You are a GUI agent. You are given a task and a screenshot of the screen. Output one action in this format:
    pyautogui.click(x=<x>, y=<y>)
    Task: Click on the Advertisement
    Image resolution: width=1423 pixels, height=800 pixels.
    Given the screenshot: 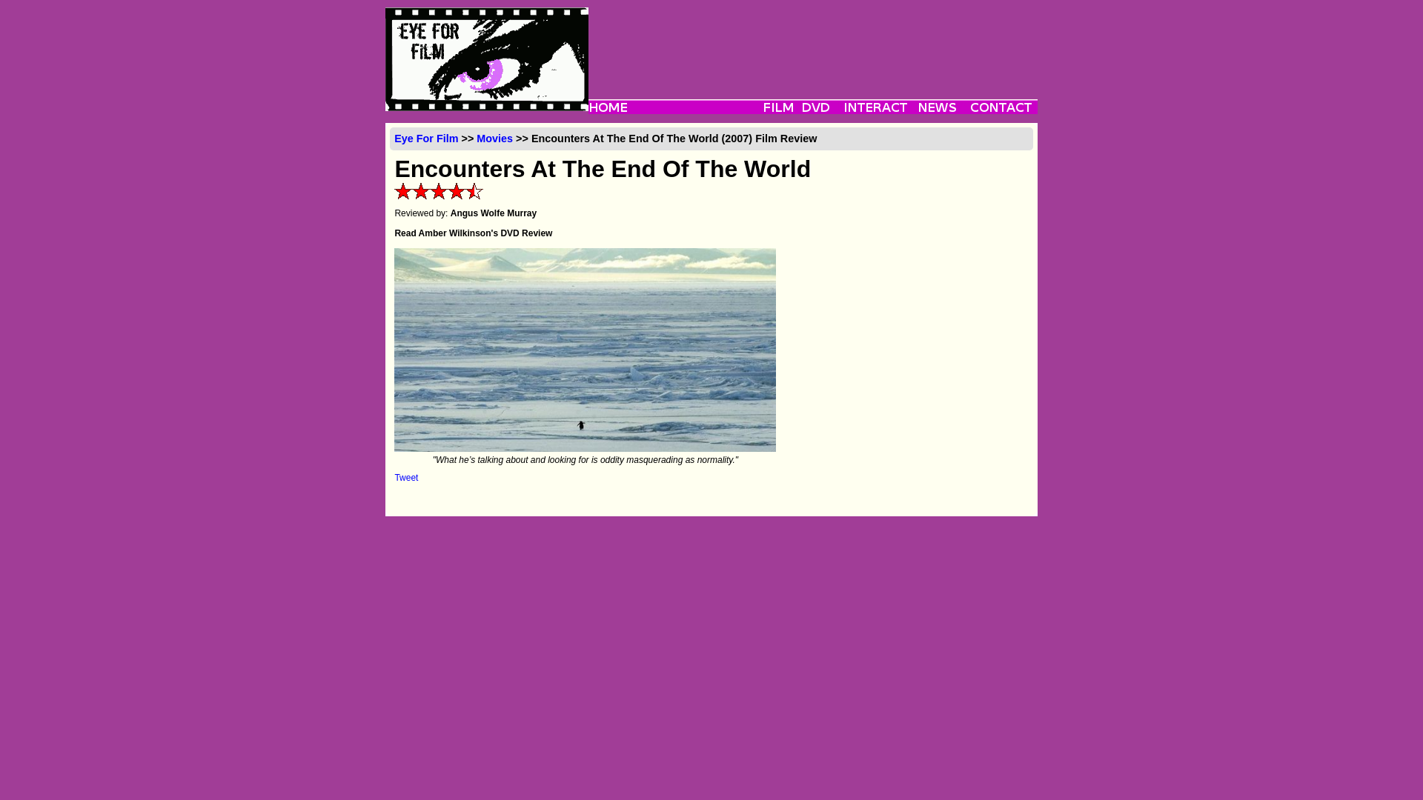 What is the action you would take?
    pyautogui.click(x=812, y=40)
    